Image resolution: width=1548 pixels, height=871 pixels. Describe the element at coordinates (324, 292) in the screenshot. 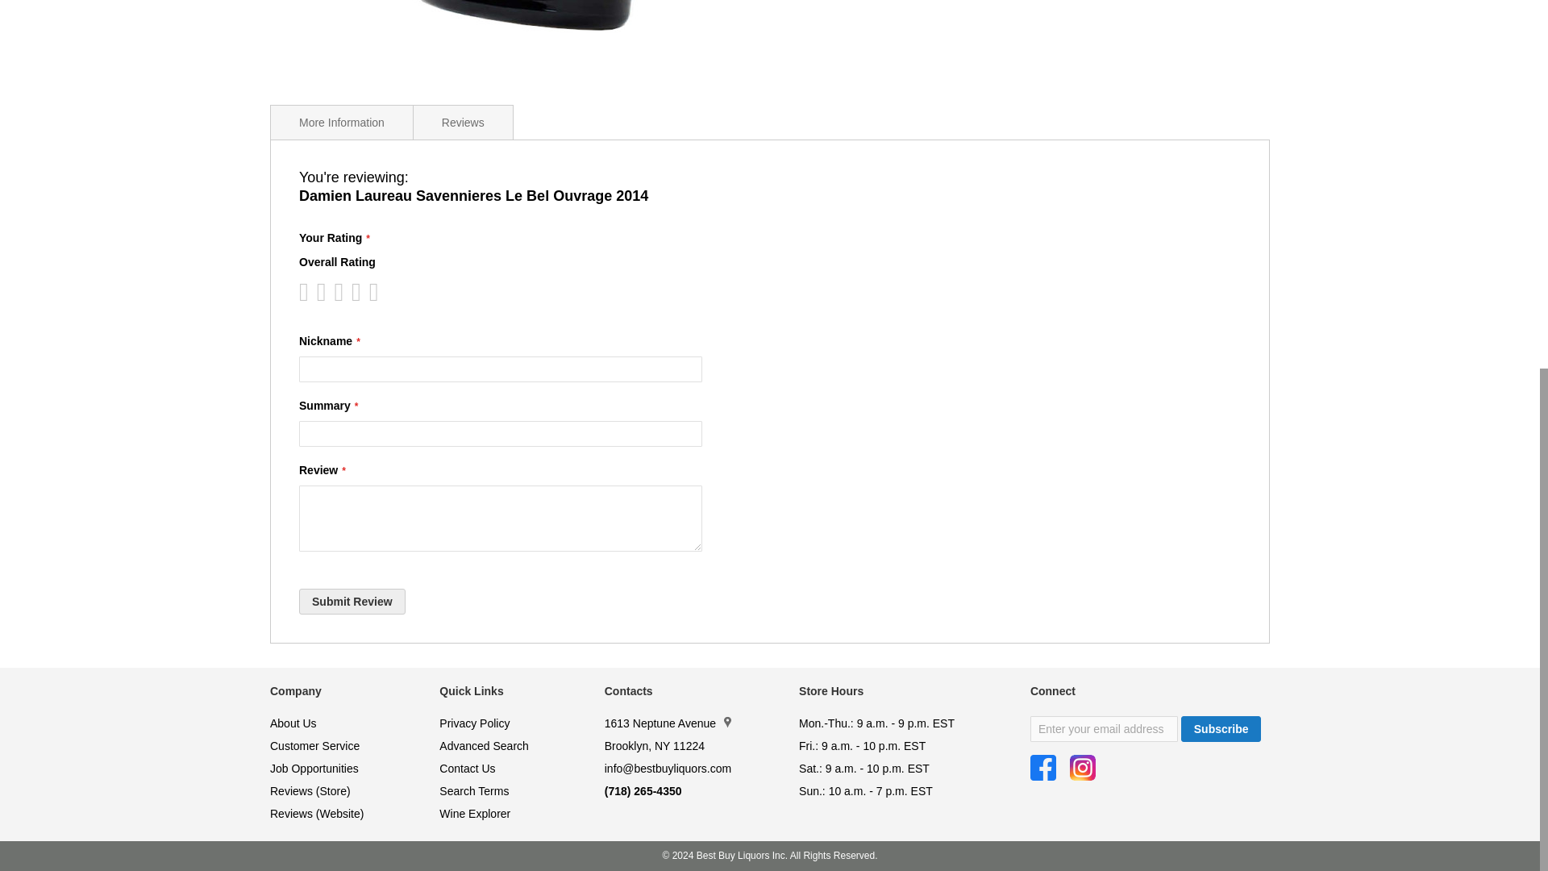

I see `3 stars` at that location.